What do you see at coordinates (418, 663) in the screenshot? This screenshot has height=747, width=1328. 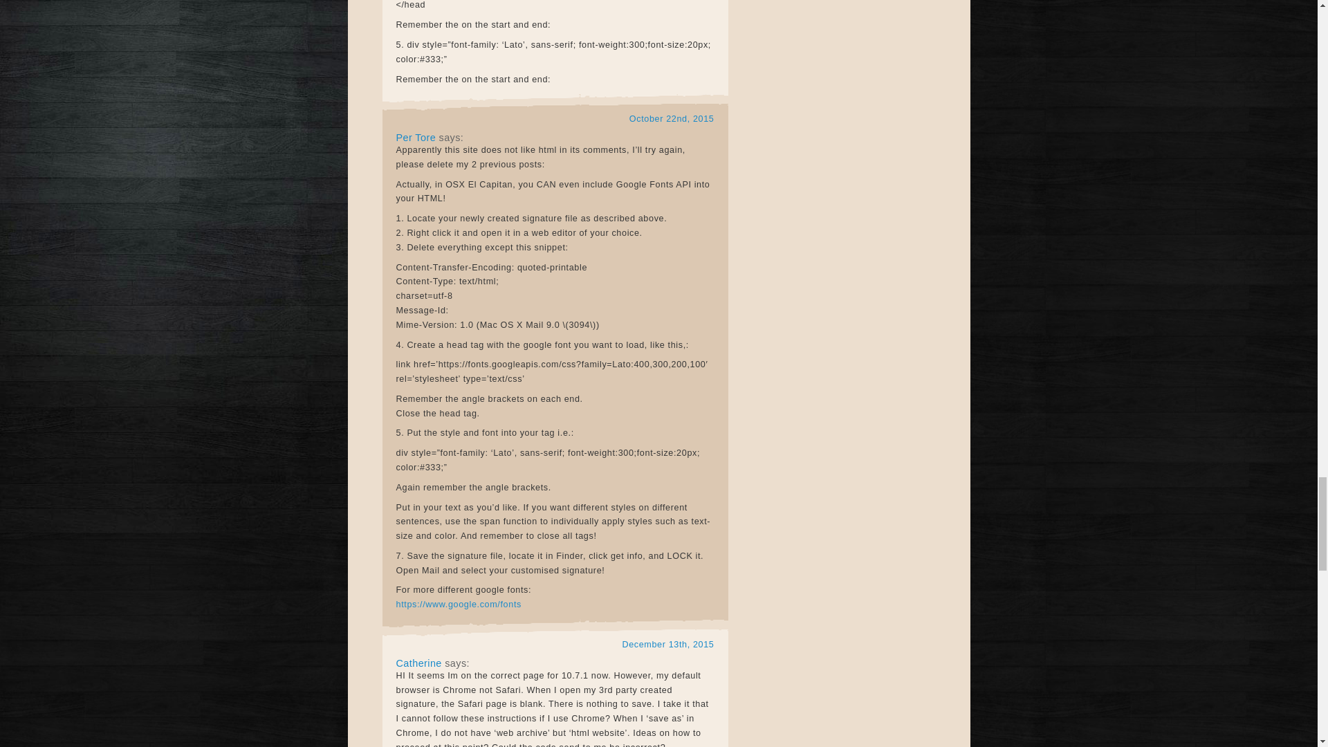 I see `Catherine` at bounding box center [418, 663].